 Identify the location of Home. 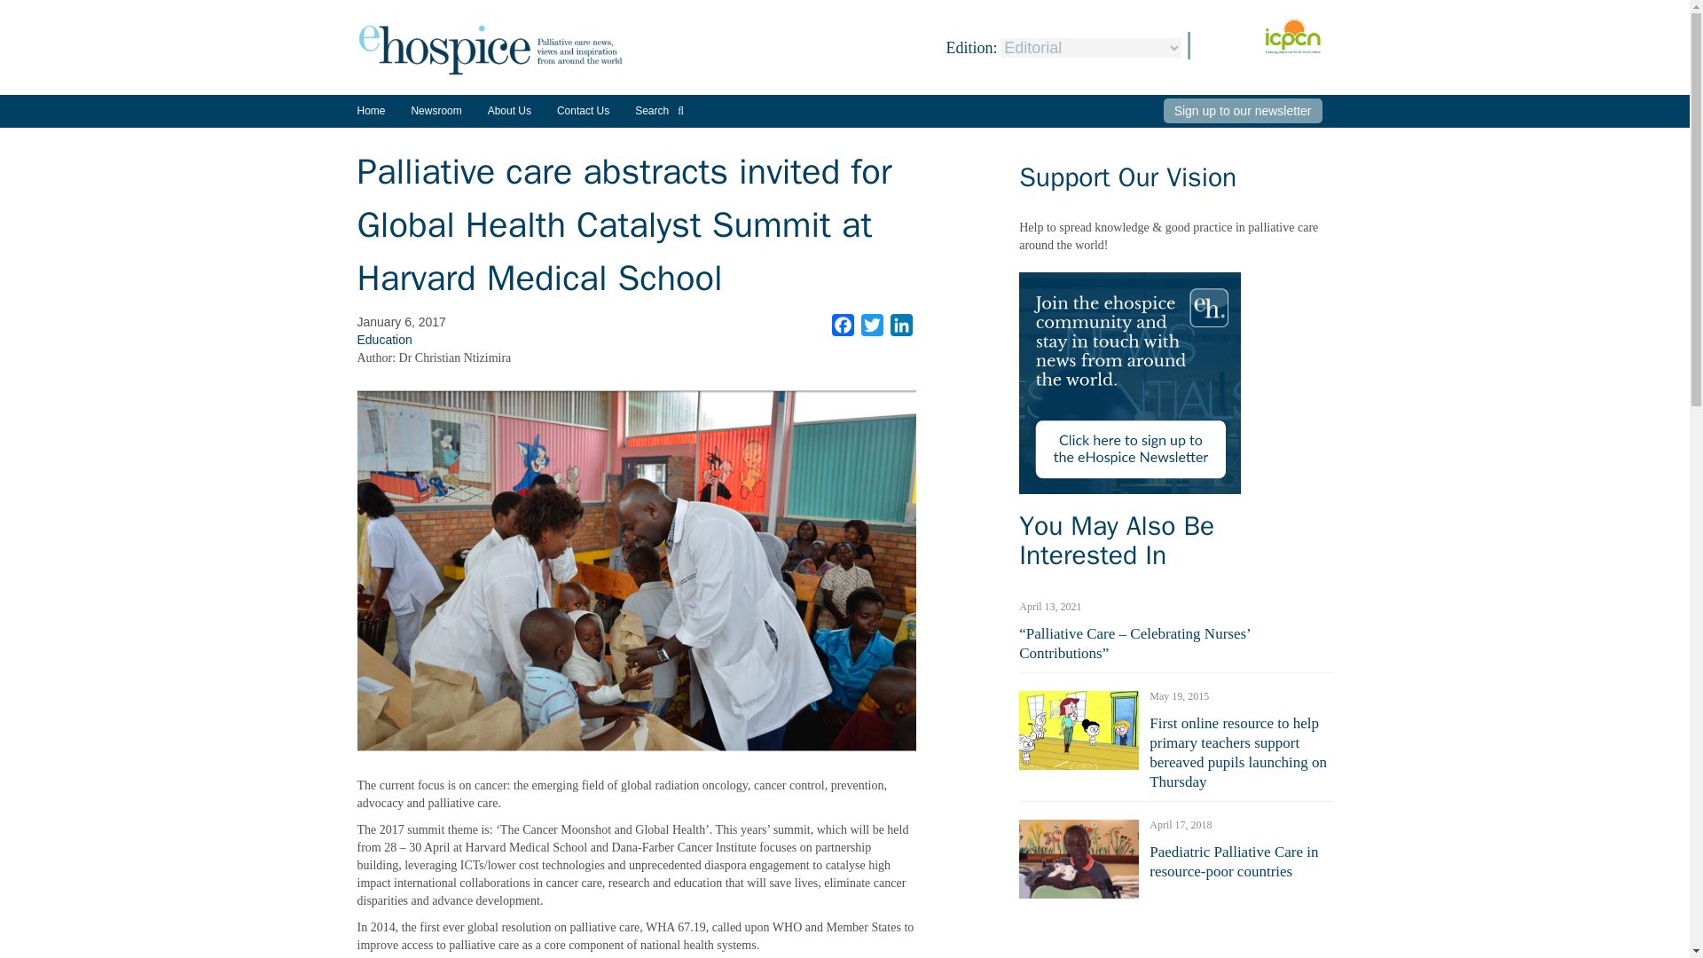
(370, 110).